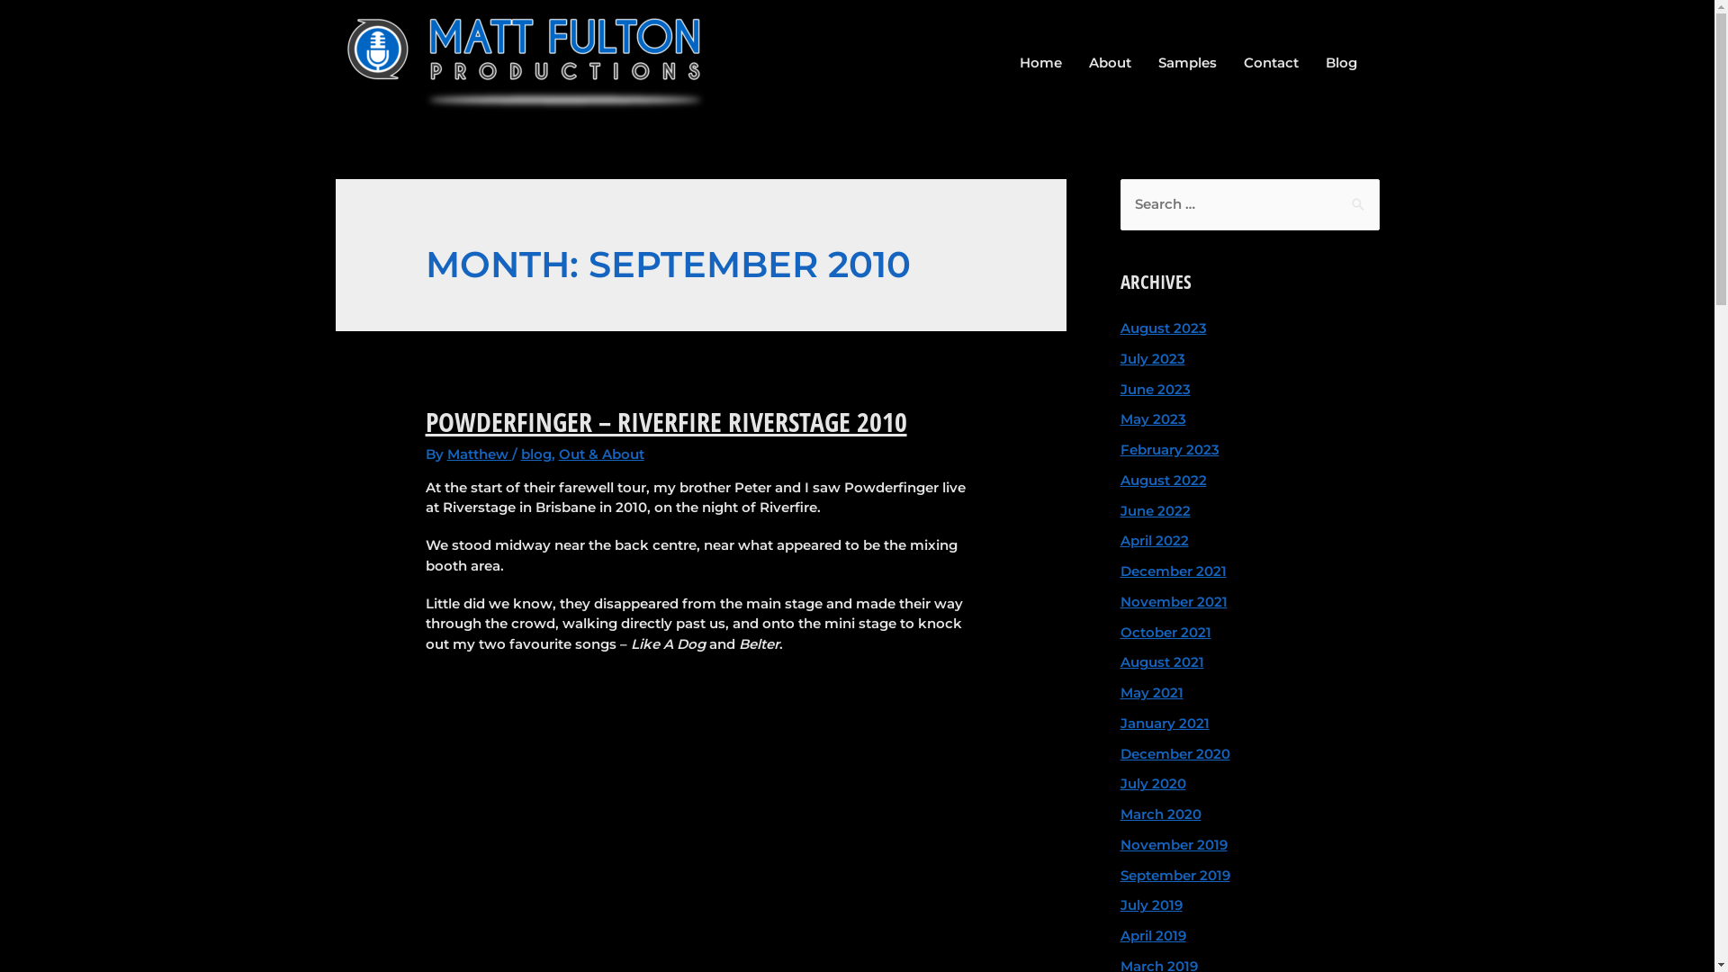 This screenshot has height=972, width=1728. What do you see at coordinates (1155, 511) in the screenshot?
I see `June 2022` at bounding box center [1155, 511].